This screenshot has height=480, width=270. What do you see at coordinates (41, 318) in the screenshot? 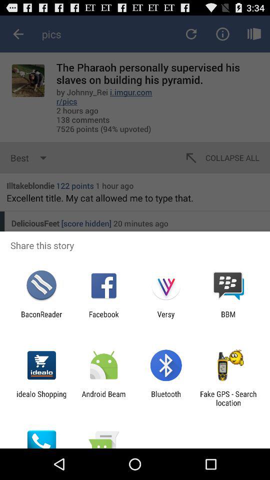
I see `tap icon to the left of the facebook item` at bounding box center [41, 318].